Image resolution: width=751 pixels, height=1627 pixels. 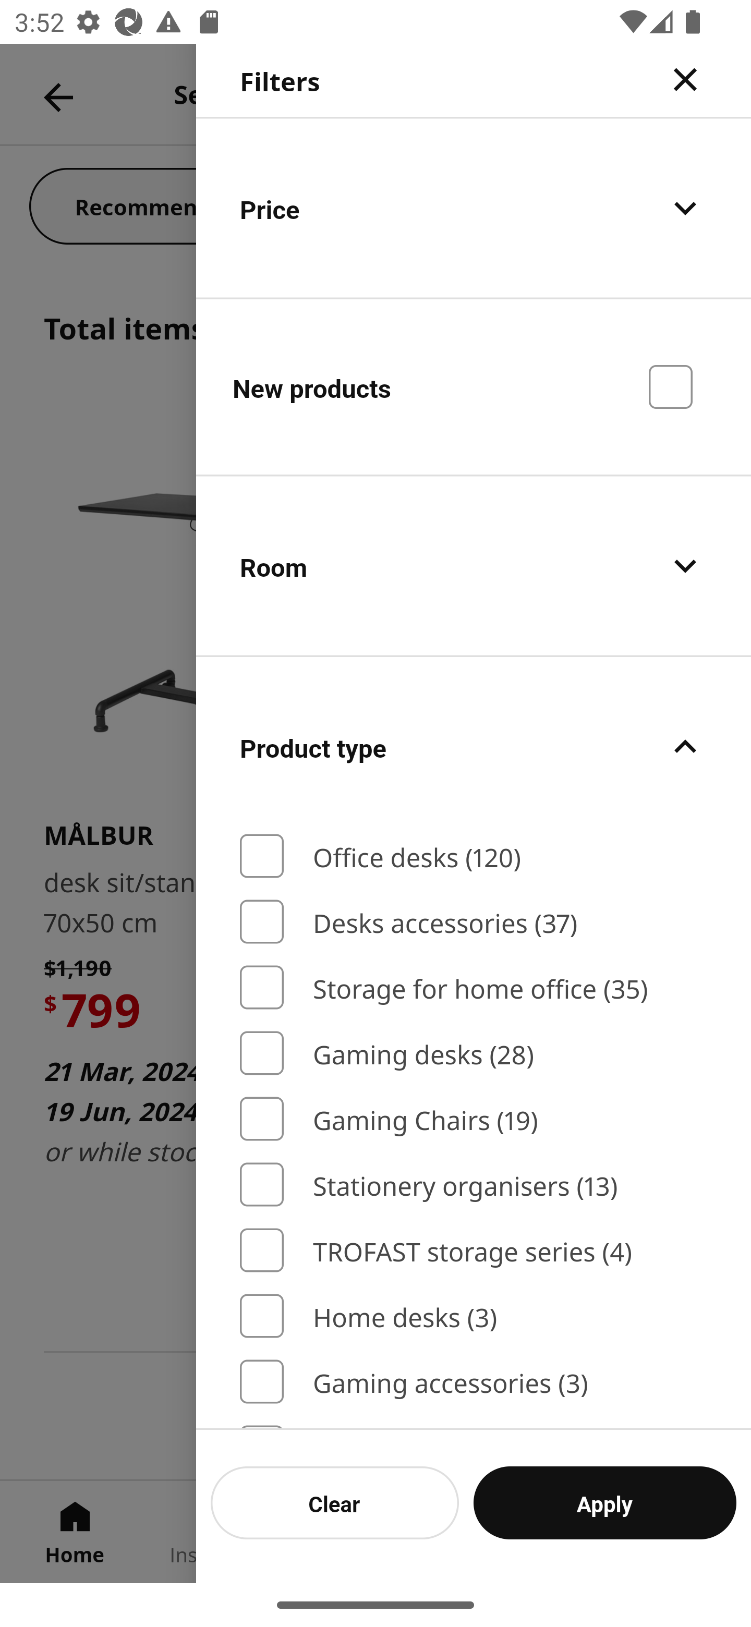 What do you see at coordinates (474, 1316) in the screenshot?
I see `Home desks (3)` at bounding box center [474, 1316].